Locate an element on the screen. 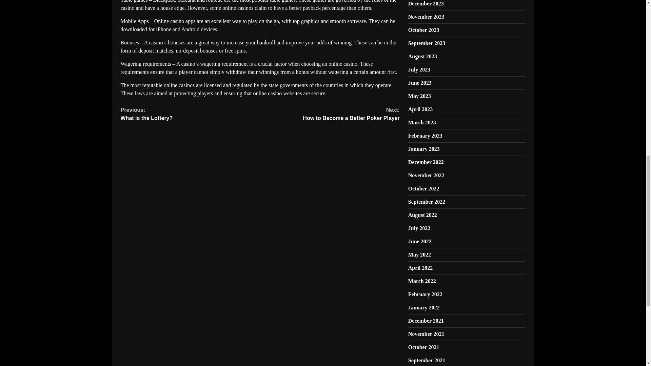  November 2023 is located at coordinates (427, 43).